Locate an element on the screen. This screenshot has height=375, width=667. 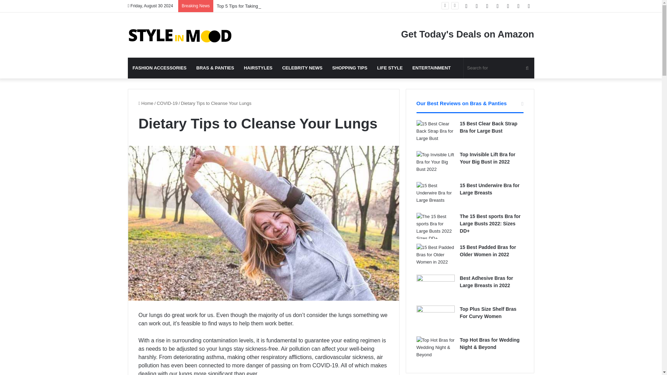
Home is located at coordinates (146, 103).